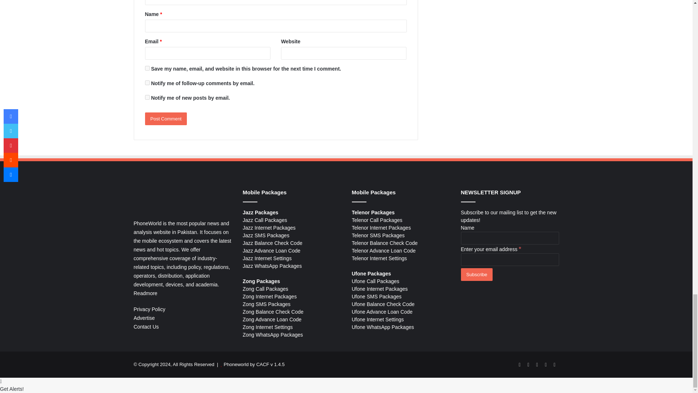 The height and width of the screenshot is (393, 698). What do you see at coordinates (147, 83) in the screenshot?
I see `subscribe` at bounding box center [147, 83].